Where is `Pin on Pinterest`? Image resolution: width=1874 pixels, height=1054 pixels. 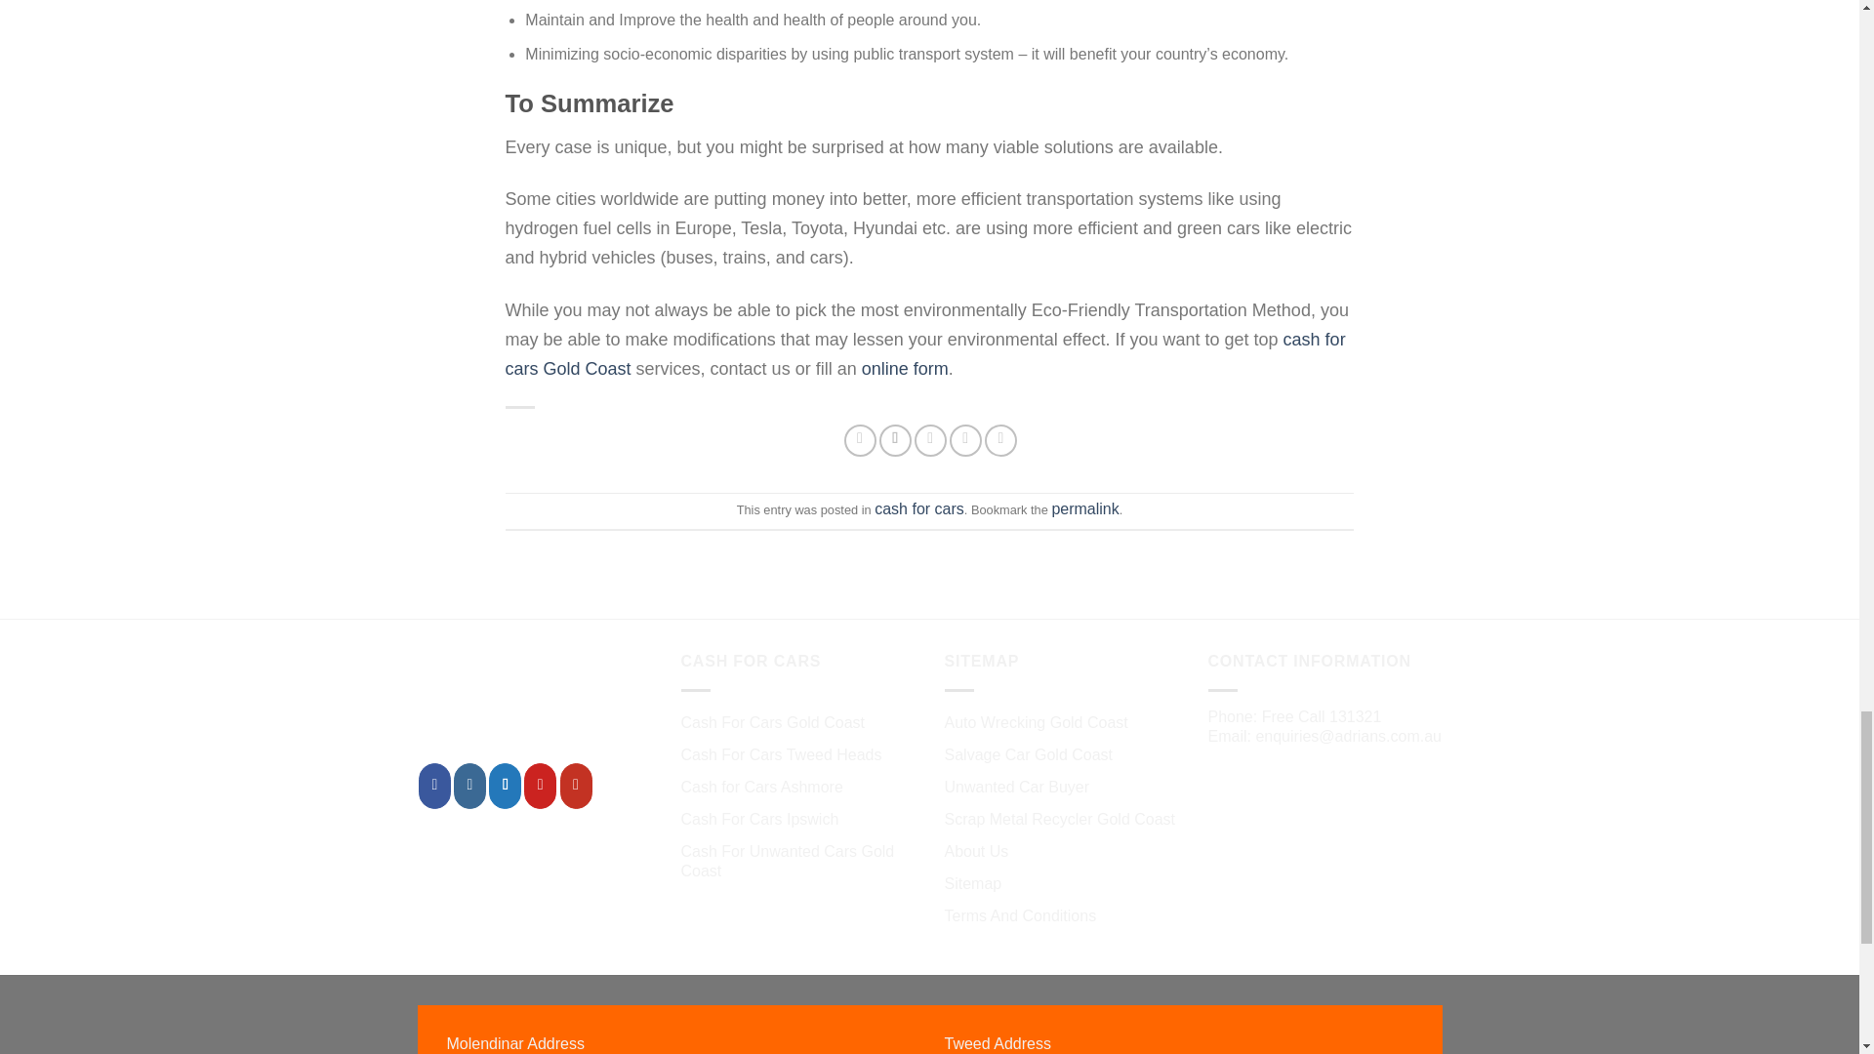
Pin on Pinterest is located at coordinates (966, 440).